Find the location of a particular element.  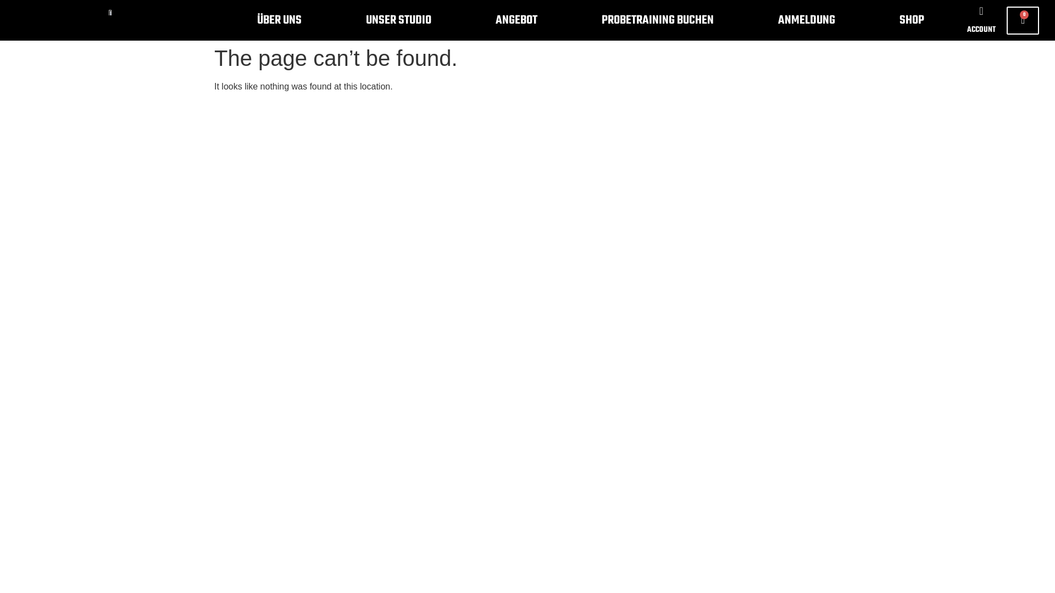

ANMELDUNG is located at coordinates (807, 20).